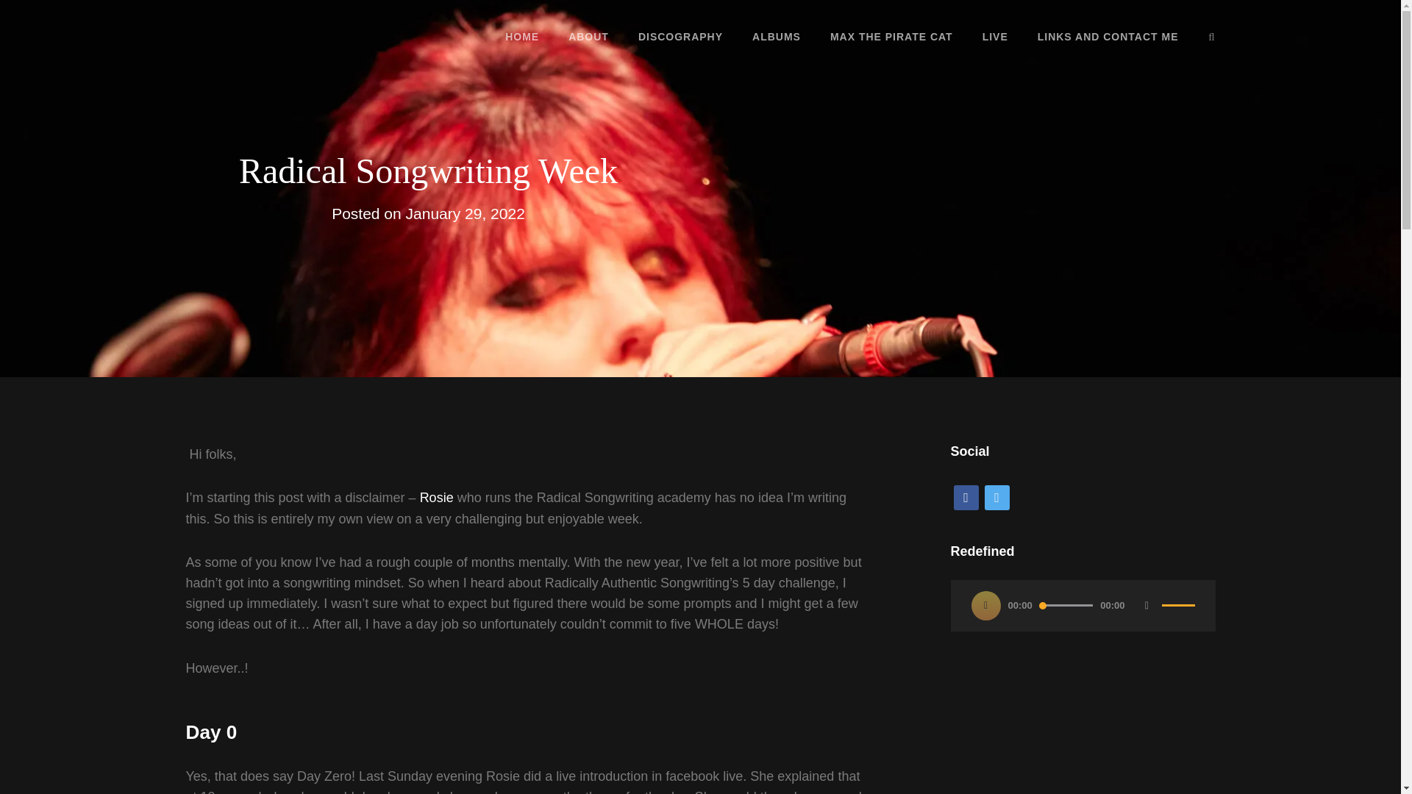 The height and width of the screenshot is (794, 1412). Describe the element at coordinates (521, 36) in the screenshot. I see `HOME` at that location.